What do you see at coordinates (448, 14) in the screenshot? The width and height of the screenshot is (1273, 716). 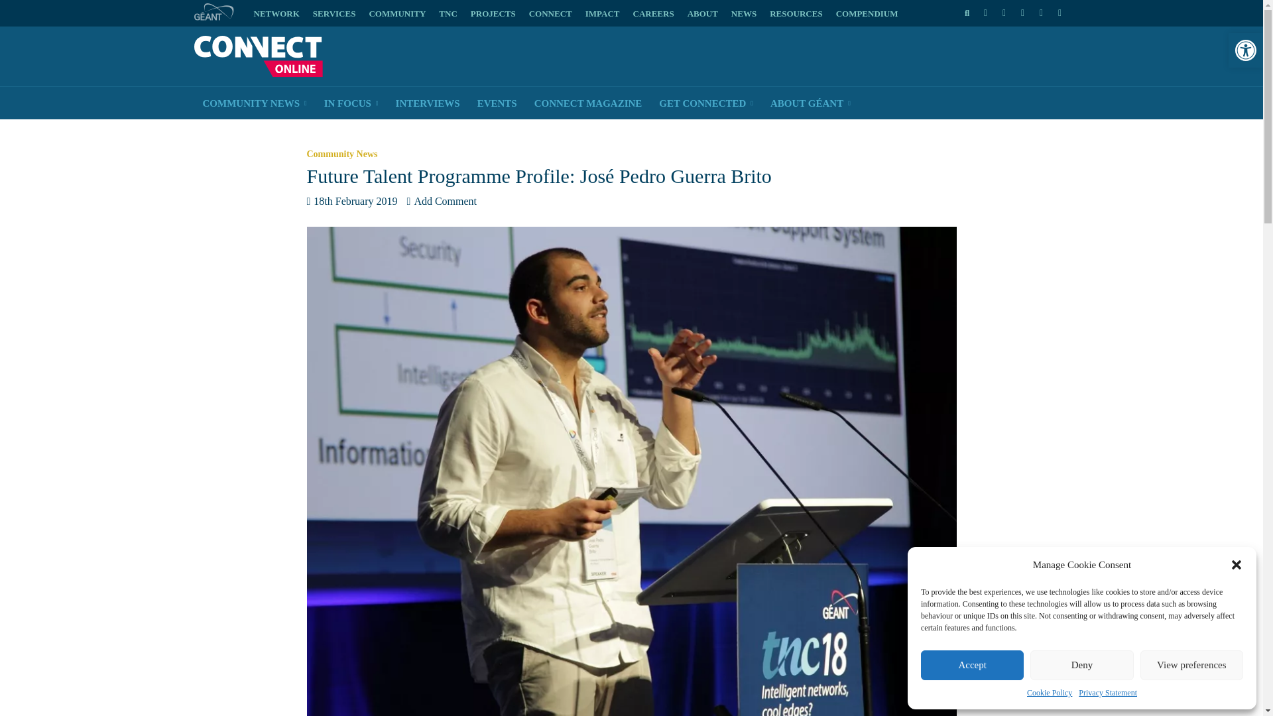 I see `TNC` at bounding box center [448, 14].